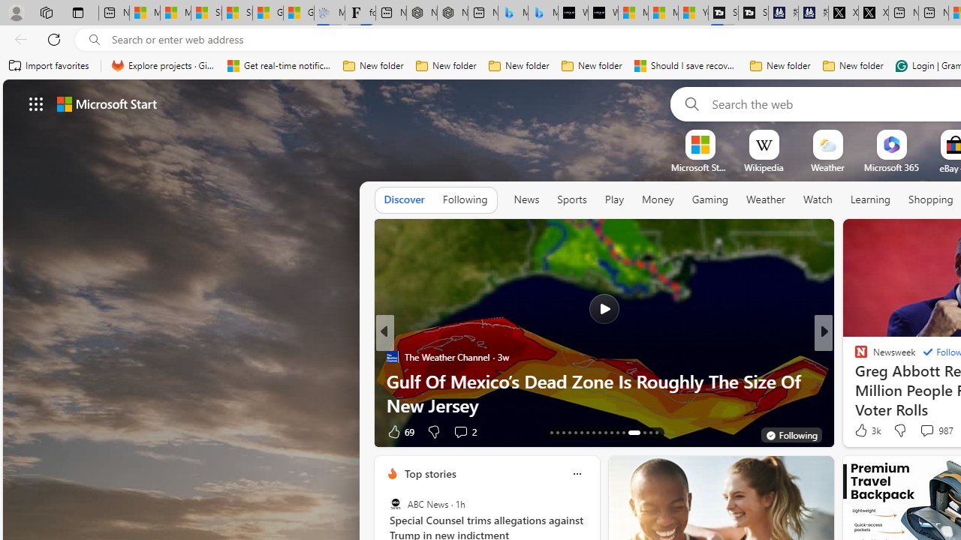 Image resolution: width=961 pixels, height=540 pixels. Describe the element at coordinates (686, 66) in the screenshot. I see `Should I save recovered Word documents? - Microsoft Support` at that location.